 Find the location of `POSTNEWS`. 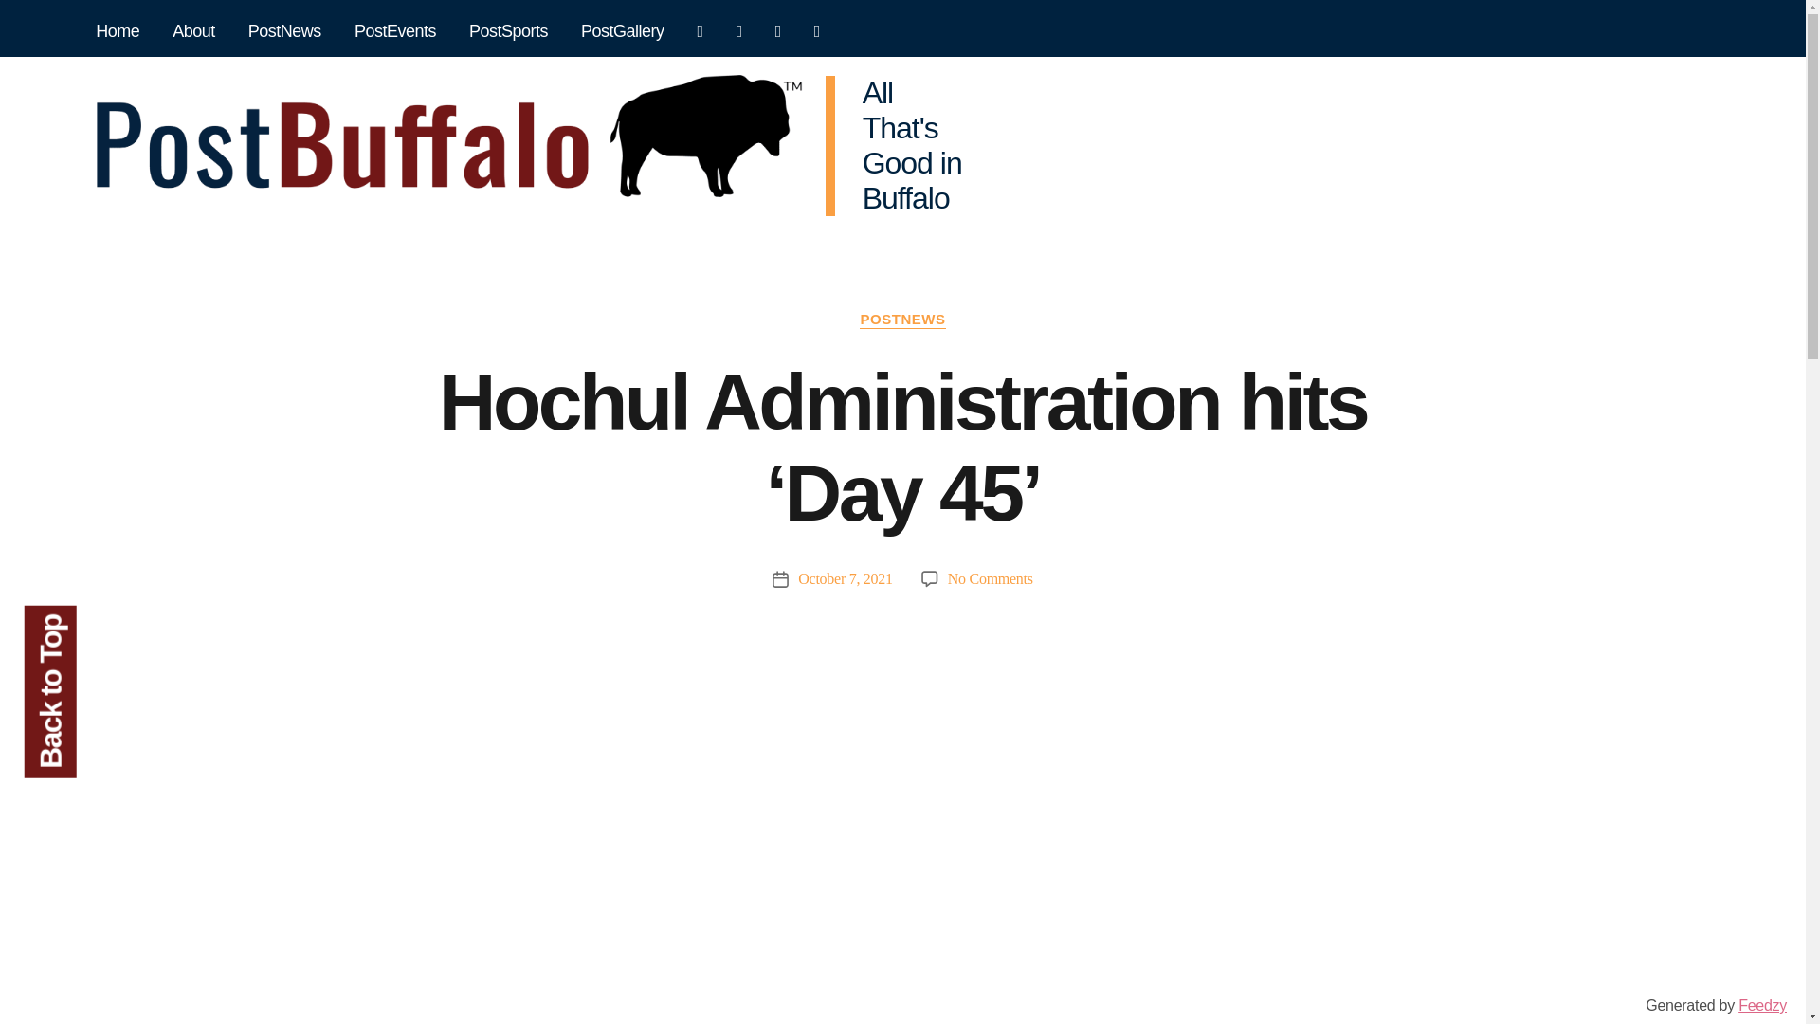

POSTNEWS is located at coordinates (901, 320).